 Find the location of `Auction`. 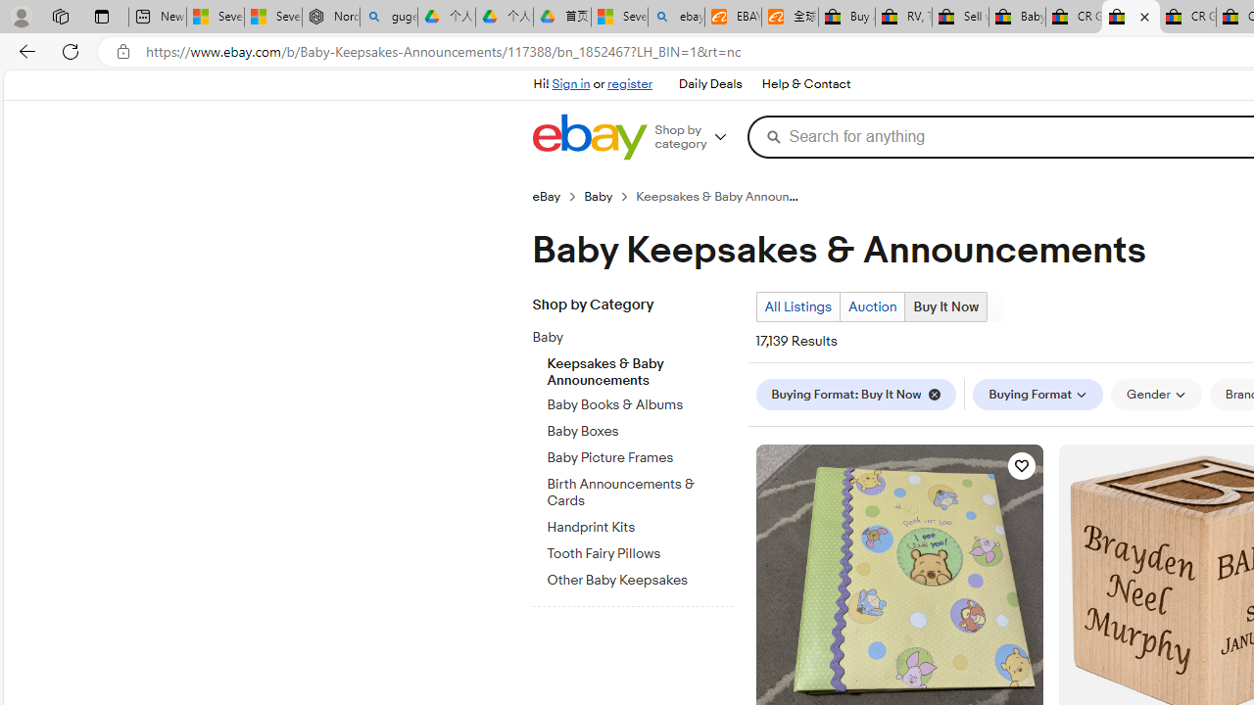

Auction is located at coordinates (872, 307).